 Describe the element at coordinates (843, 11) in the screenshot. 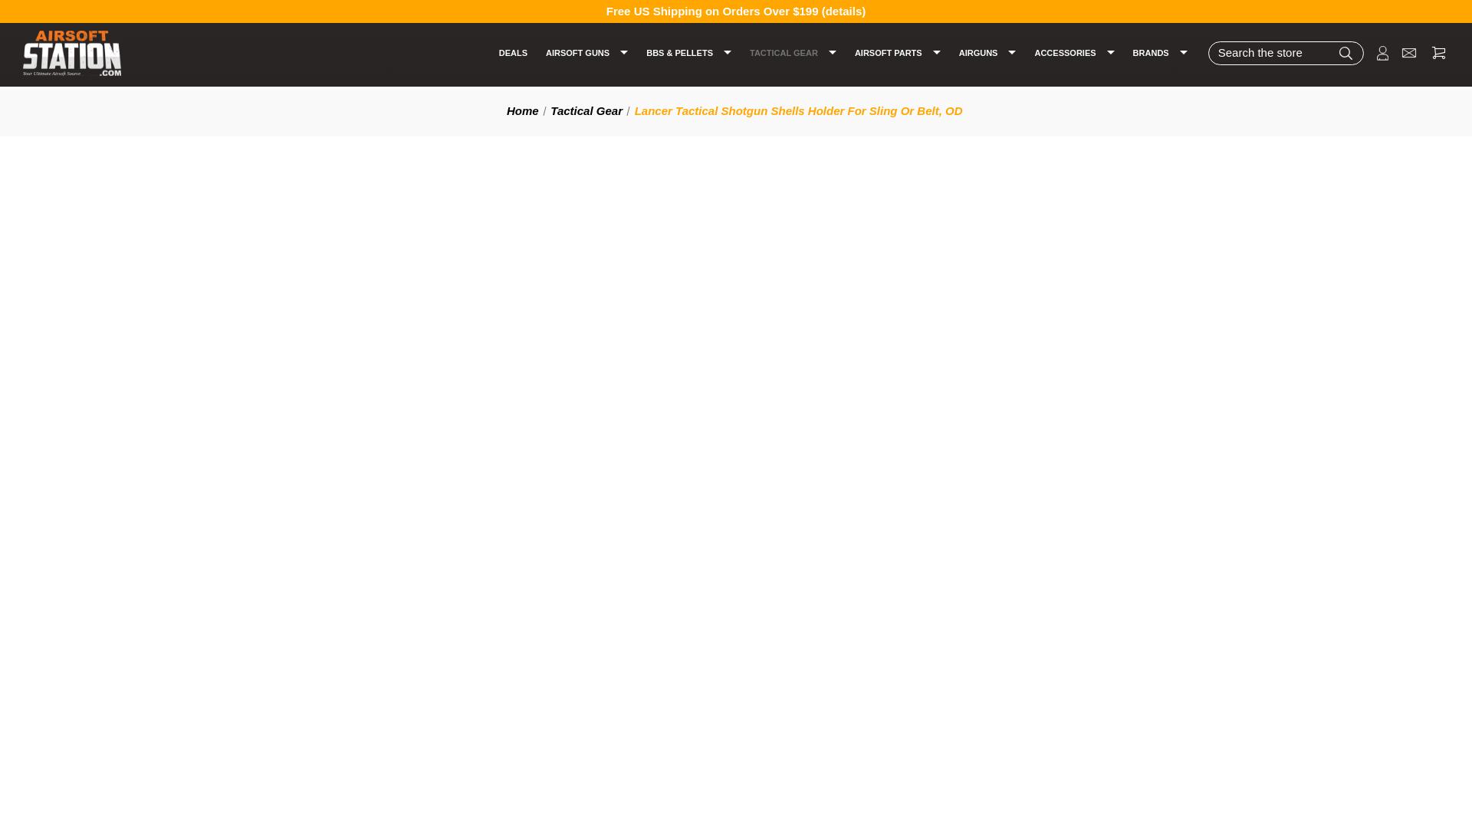

I see `Free shipping info` at that location.